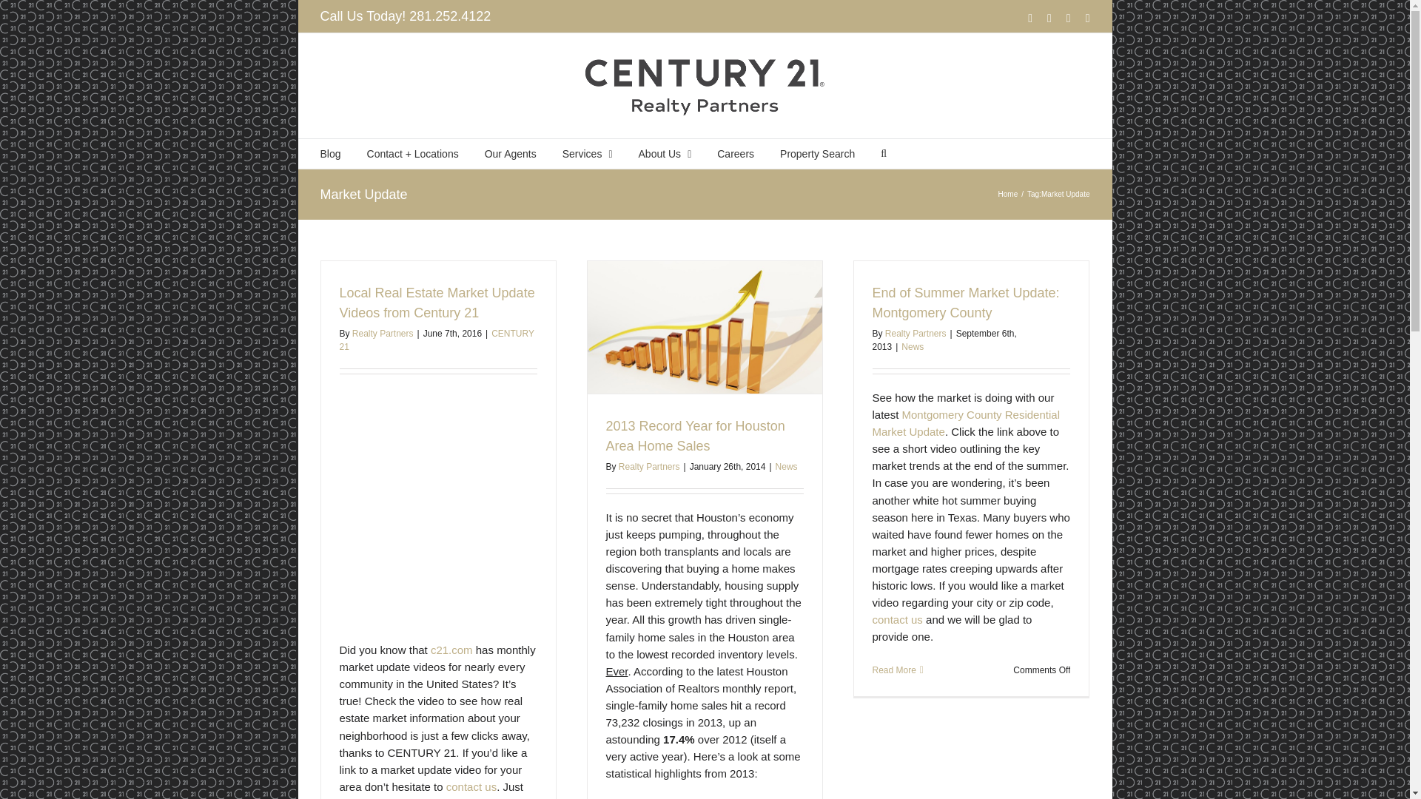 Image resolution: width=1421 pixels, height=799 pixels. I want to click on LinkedIn, so click(1049, 18).